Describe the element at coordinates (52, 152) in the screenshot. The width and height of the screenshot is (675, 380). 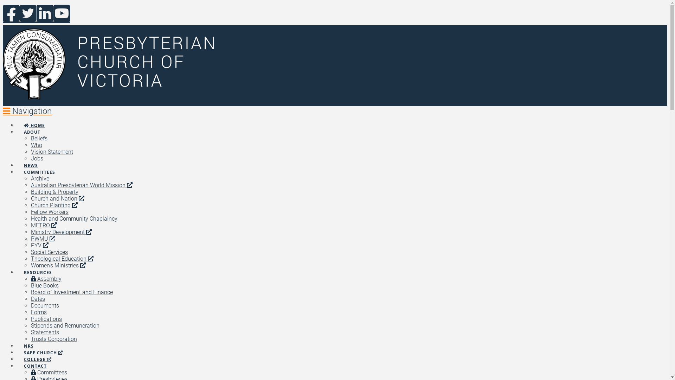
I see `Vision Statement` at that location.